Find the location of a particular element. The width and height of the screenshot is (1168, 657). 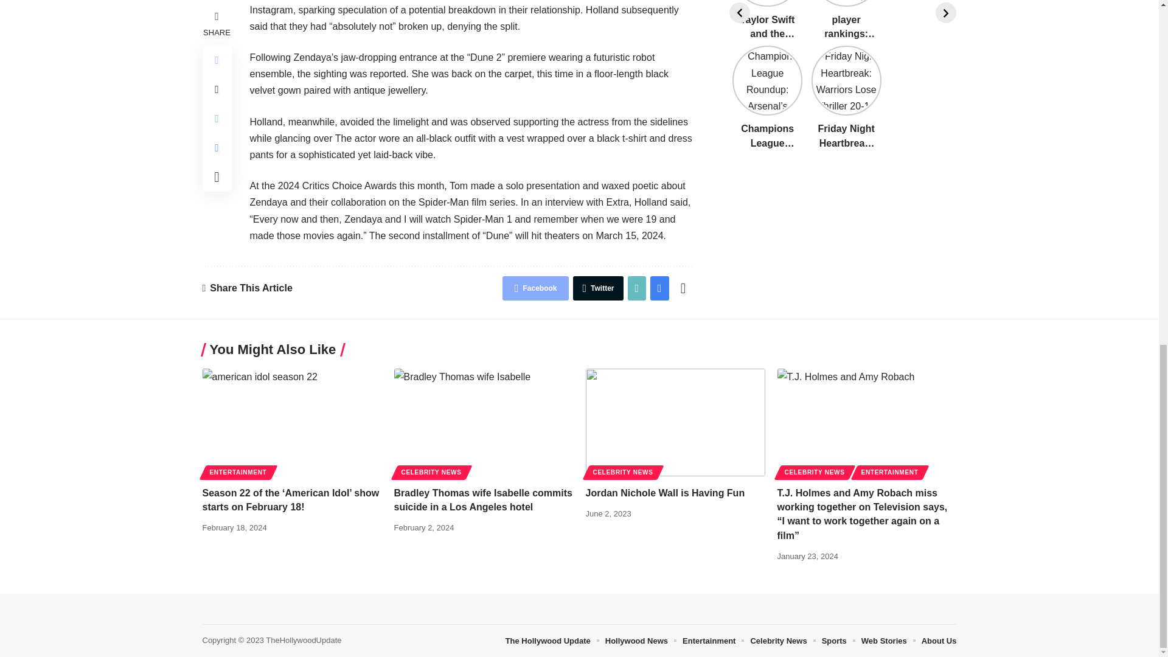

Jordan Nichole Wall is Having Fun is located at coordinates (675, 422).